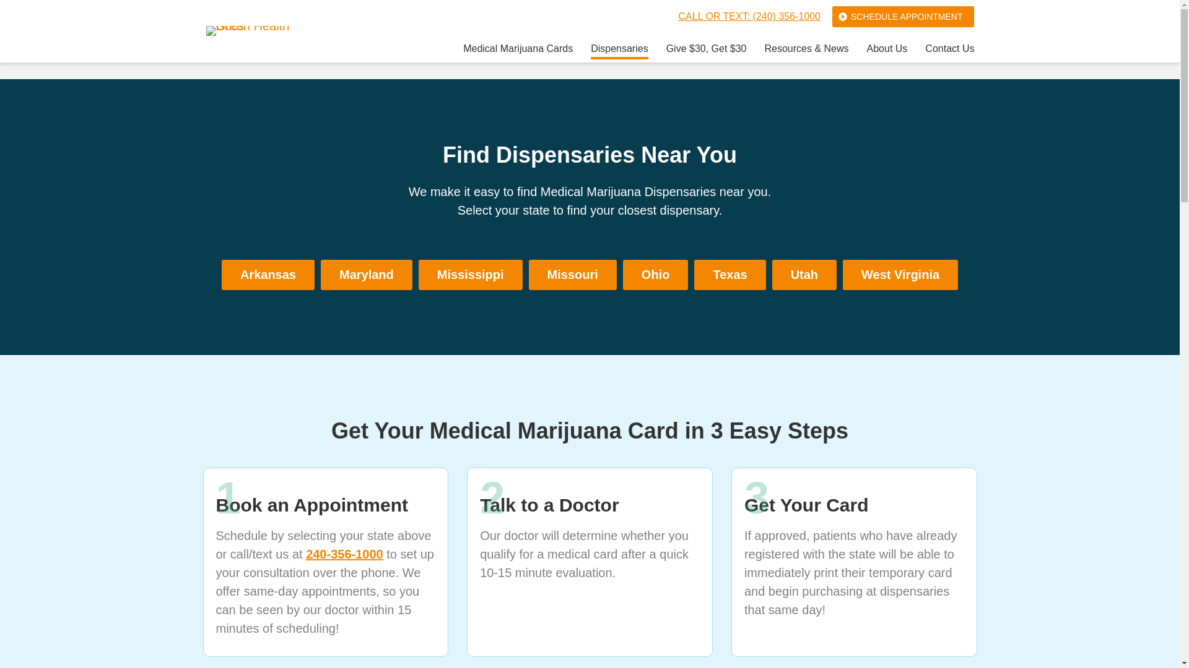  I want to click on Texas, so click(730, 275).